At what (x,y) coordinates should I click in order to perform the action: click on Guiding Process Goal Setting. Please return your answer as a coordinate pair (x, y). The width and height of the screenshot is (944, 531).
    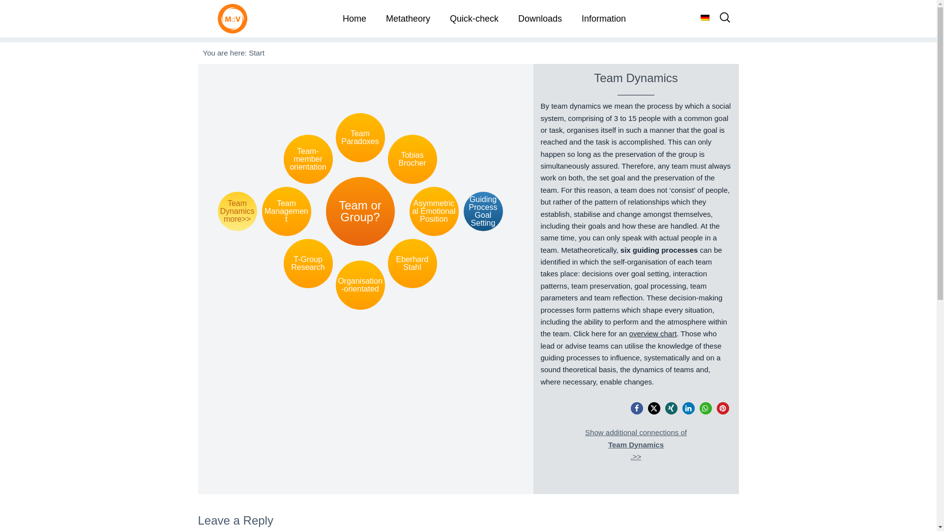
    Looking at the image, I should click on (483, 211).